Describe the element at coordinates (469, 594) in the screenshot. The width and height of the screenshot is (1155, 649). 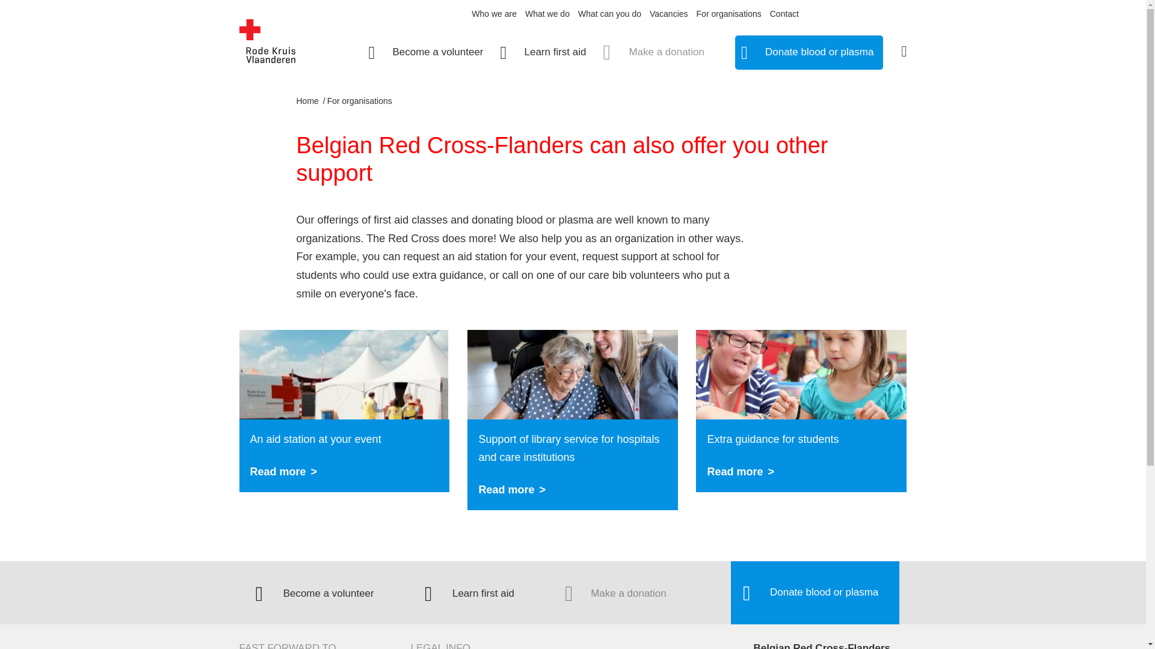
I see `Learn first aid` at that location.